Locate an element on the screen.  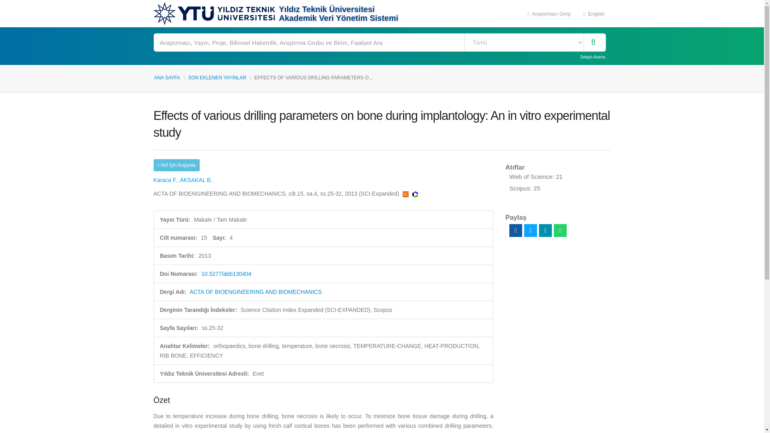
ANA SAYFA is located at coordinates (167, 77).